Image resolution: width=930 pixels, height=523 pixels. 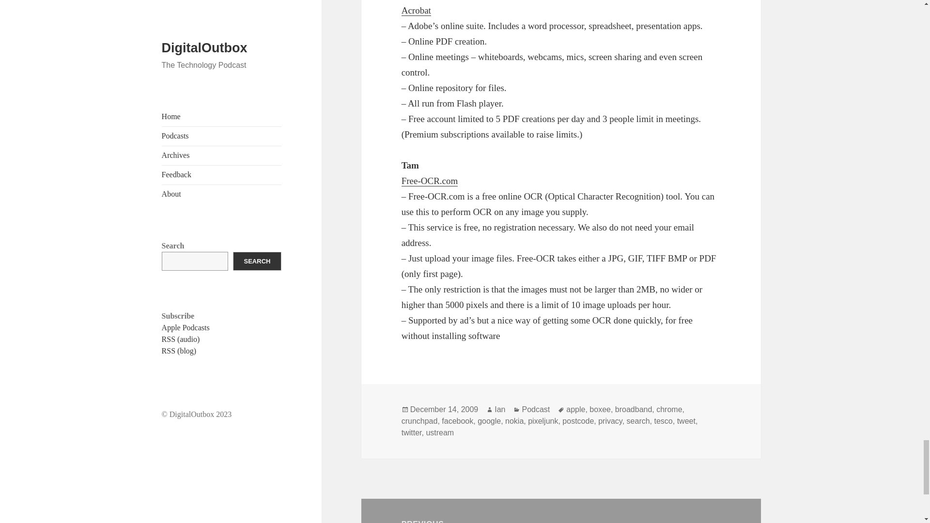 I want to click on December 14, 2009, so click(x=444, y=410).